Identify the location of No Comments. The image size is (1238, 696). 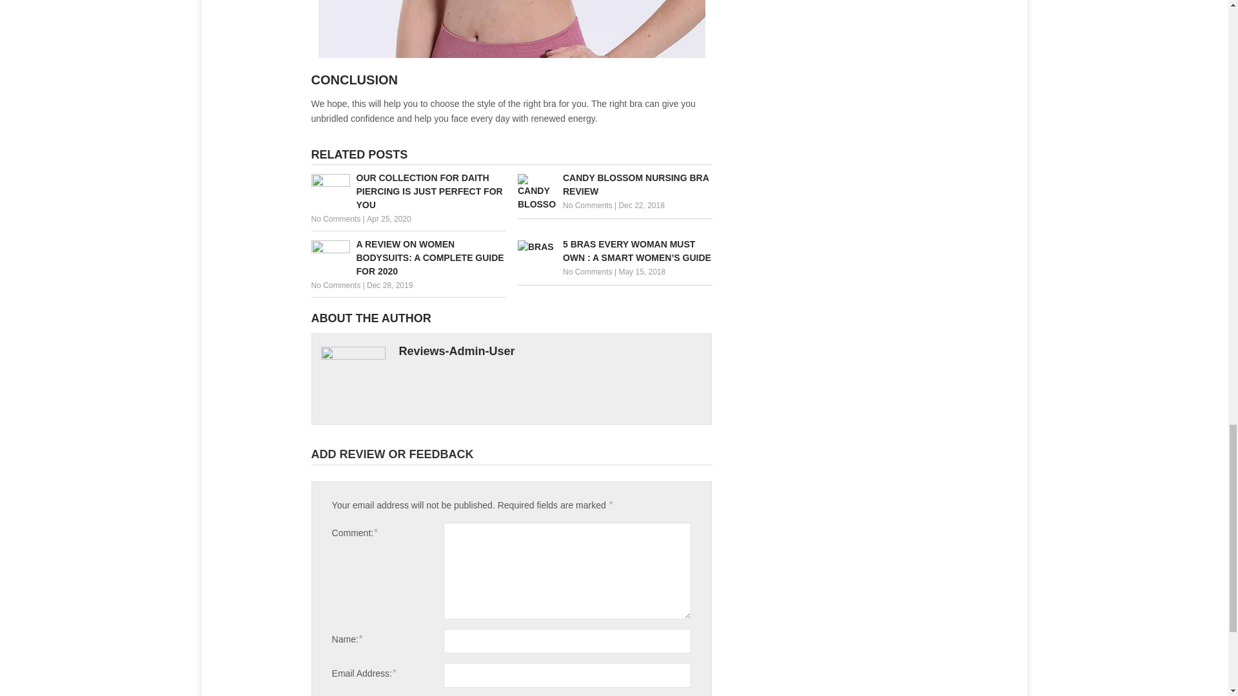
(588, 271).